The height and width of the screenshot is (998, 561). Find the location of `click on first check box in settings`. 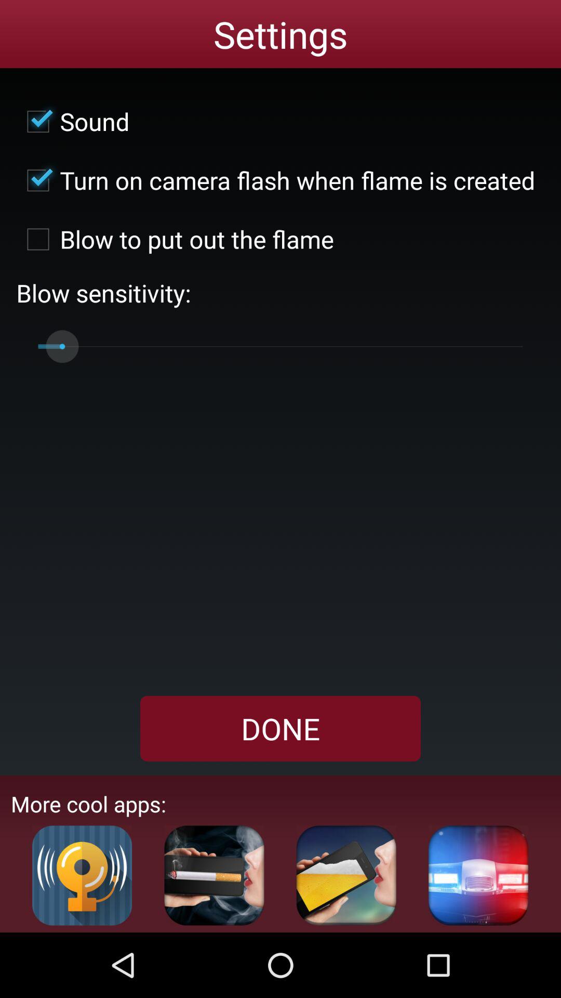

click on first check box in settings is located at coordinates (73, 122).